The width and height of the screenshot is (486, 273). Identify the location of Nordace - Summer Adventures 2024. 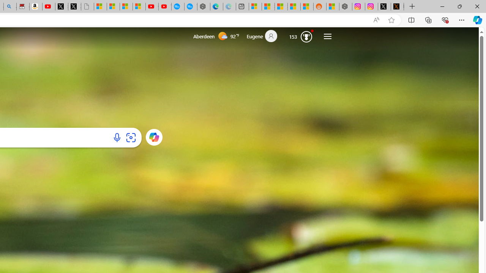
(346, 7).